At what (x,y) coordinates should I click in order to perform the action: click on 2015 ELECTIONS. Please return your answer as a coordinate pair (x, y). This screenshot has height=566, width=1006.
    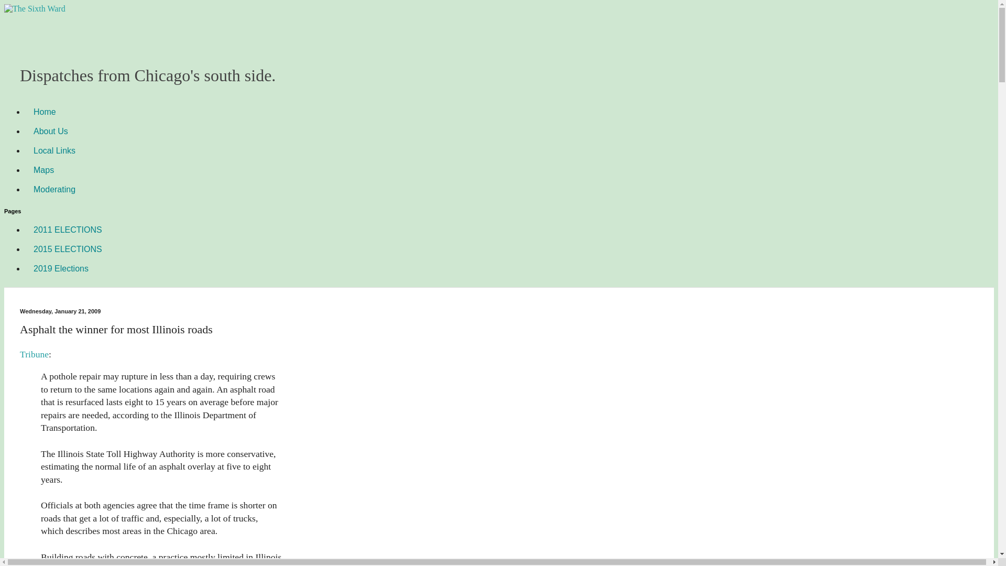
    Looking at the image, I should click on (68, 248).